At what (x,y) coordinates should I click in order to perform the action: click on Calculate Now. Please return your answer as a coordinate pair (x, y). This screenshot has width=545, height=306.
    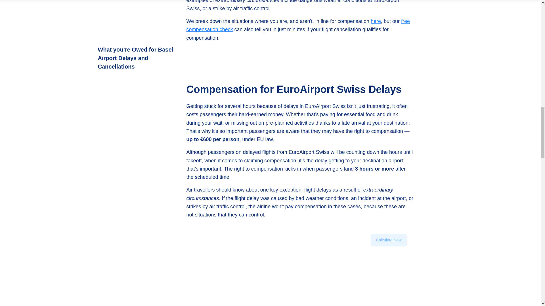
    Looking at the image, I should click on (388, 240).